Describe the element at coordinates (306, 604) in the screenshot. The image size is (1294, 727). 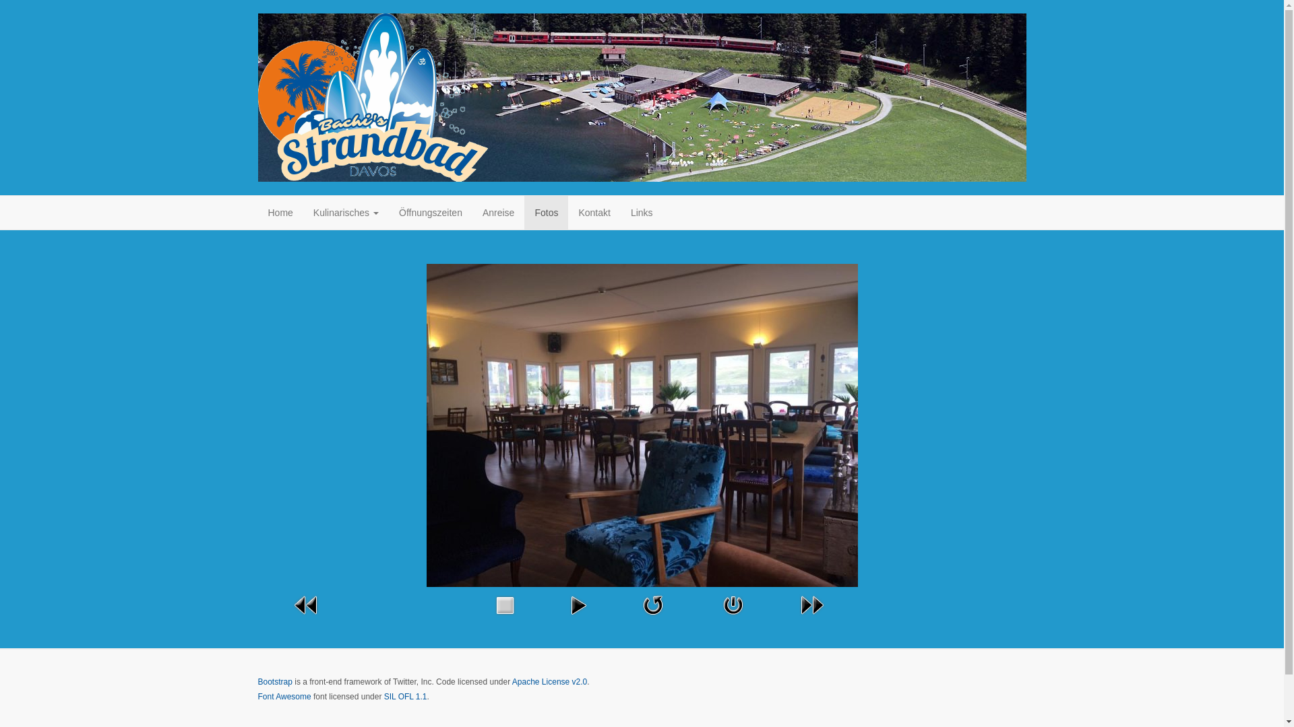
I see `Previous Image` at that location.